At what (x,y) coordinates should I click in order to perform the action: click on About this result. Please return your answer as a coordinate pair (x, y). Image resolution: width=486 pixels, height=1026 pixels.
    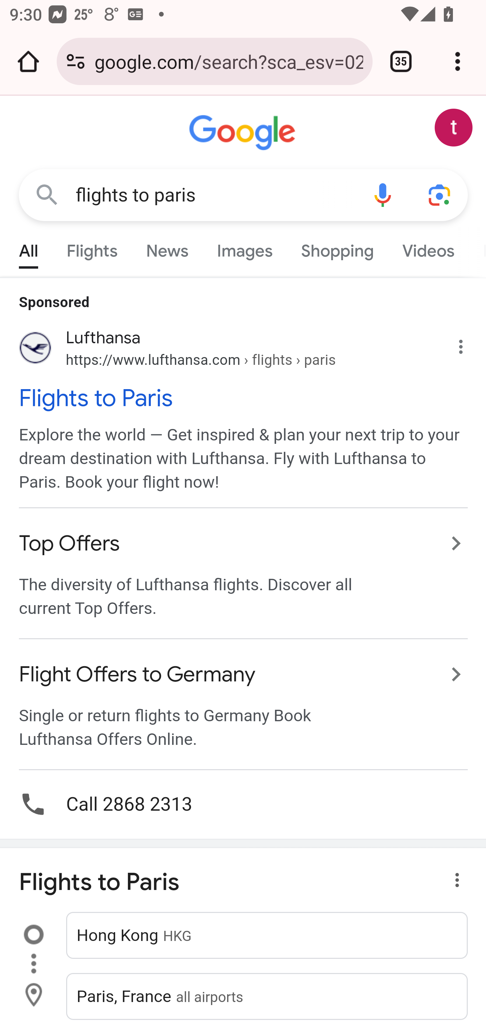
    Looking at the image, I should click on (447, 886).